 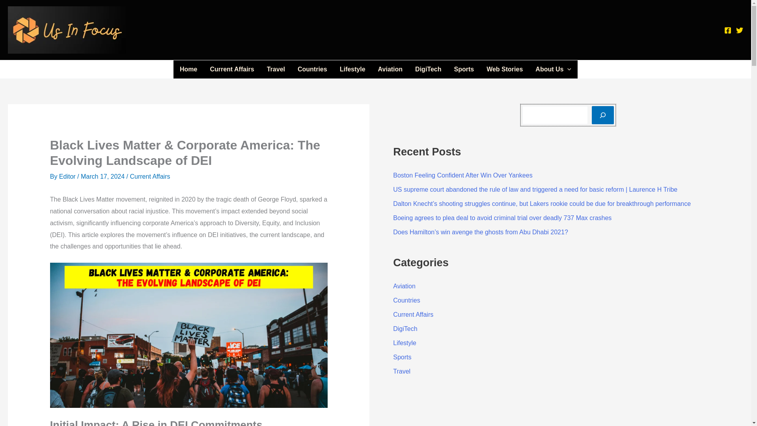 What do you see at coordinates (312, 69) in the screenshot?
I see `Countries` at bounding box center [312, 69].